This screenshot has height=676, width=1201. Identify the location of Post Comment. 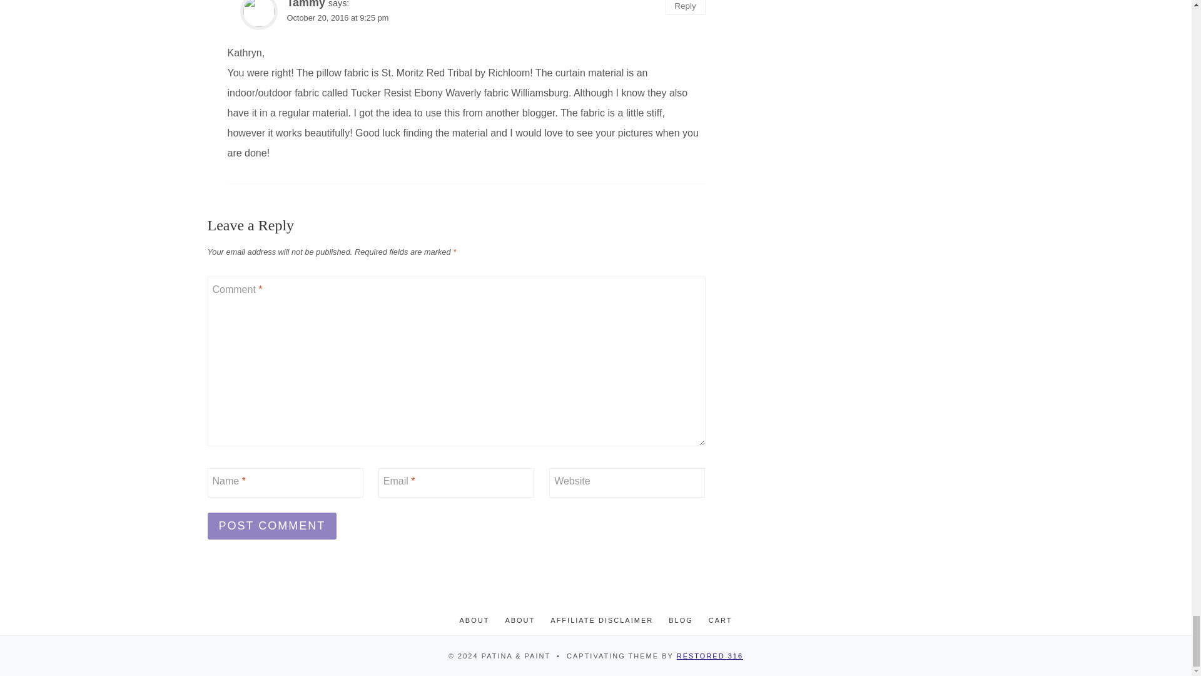
(273, 526).